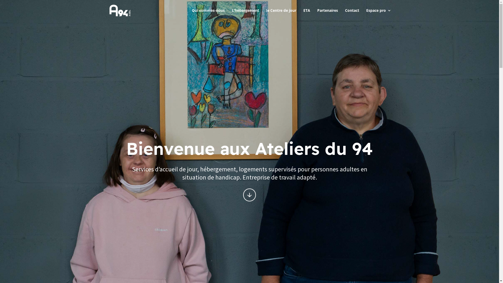 This screenshot has width=503, height=283. I want to click on Espace pro, so click(379, 15).